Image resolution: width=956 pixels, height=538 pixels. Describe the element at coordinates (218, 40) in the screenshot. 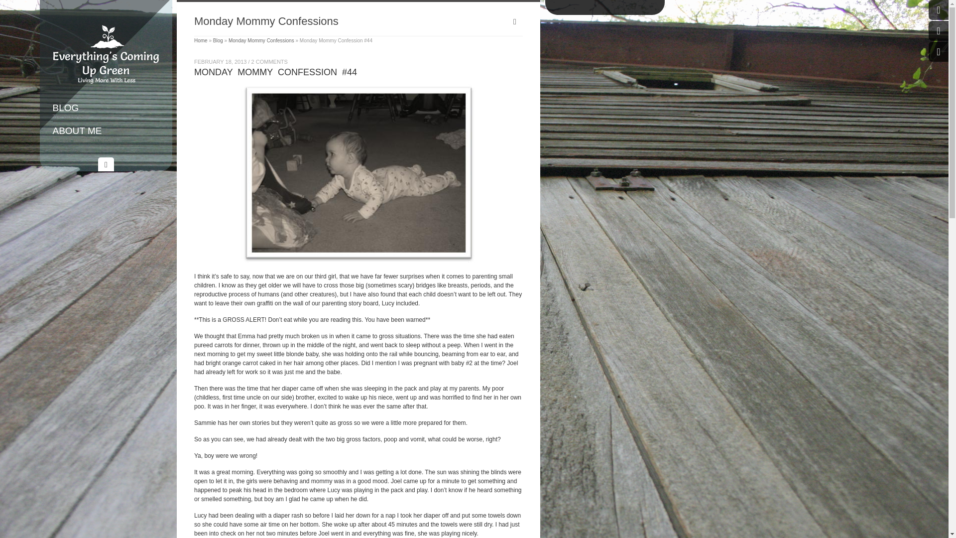

I see `Blog` at that location.